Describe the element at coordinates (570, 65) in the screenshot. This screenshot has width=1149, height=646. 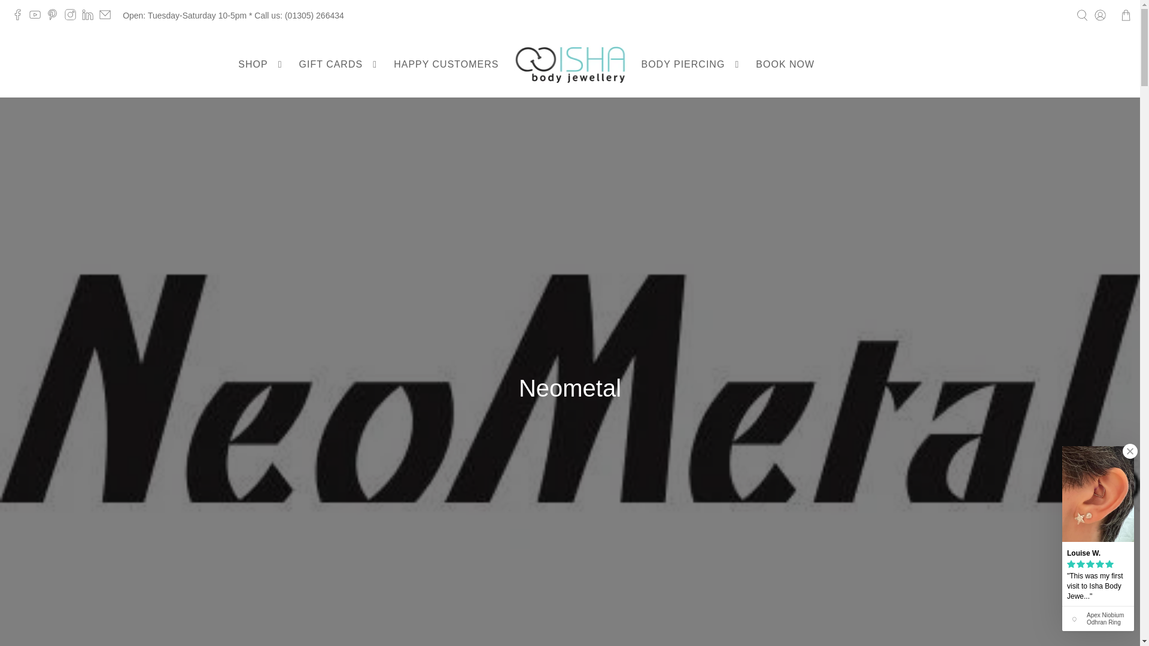
I see `Isha Body Jewellery` at that location.